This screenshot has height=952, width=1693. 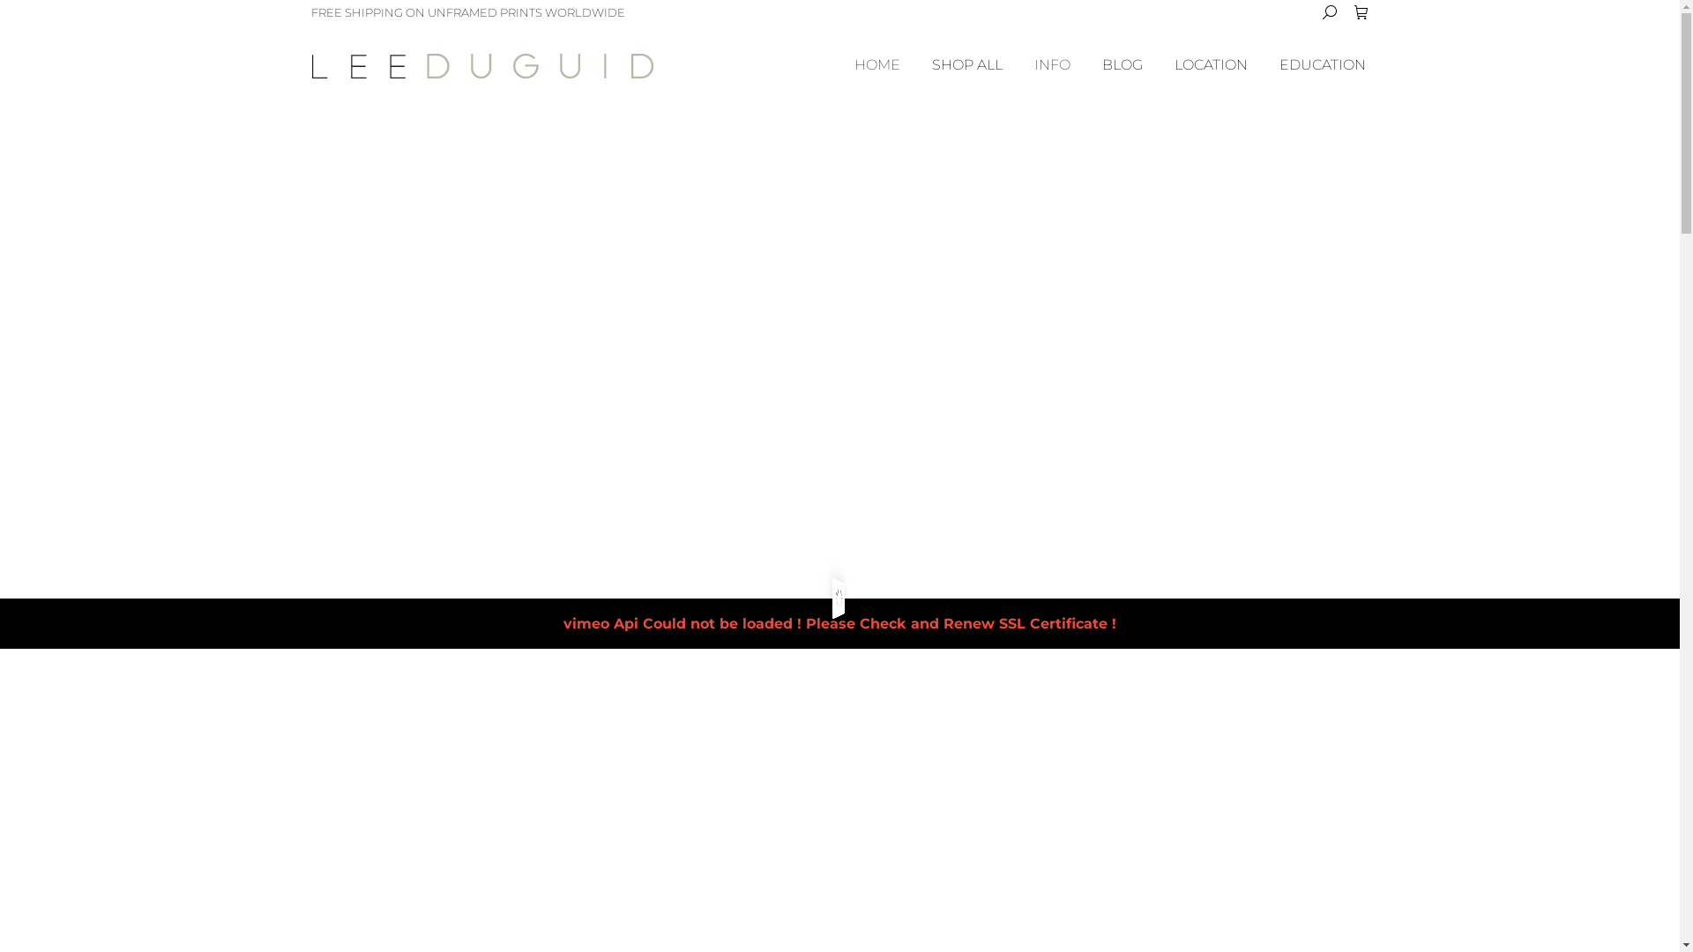 What do you see at coordinates (1051, 65) in the screenshot?
I see `INFO` at bounding box center [1051, 65].